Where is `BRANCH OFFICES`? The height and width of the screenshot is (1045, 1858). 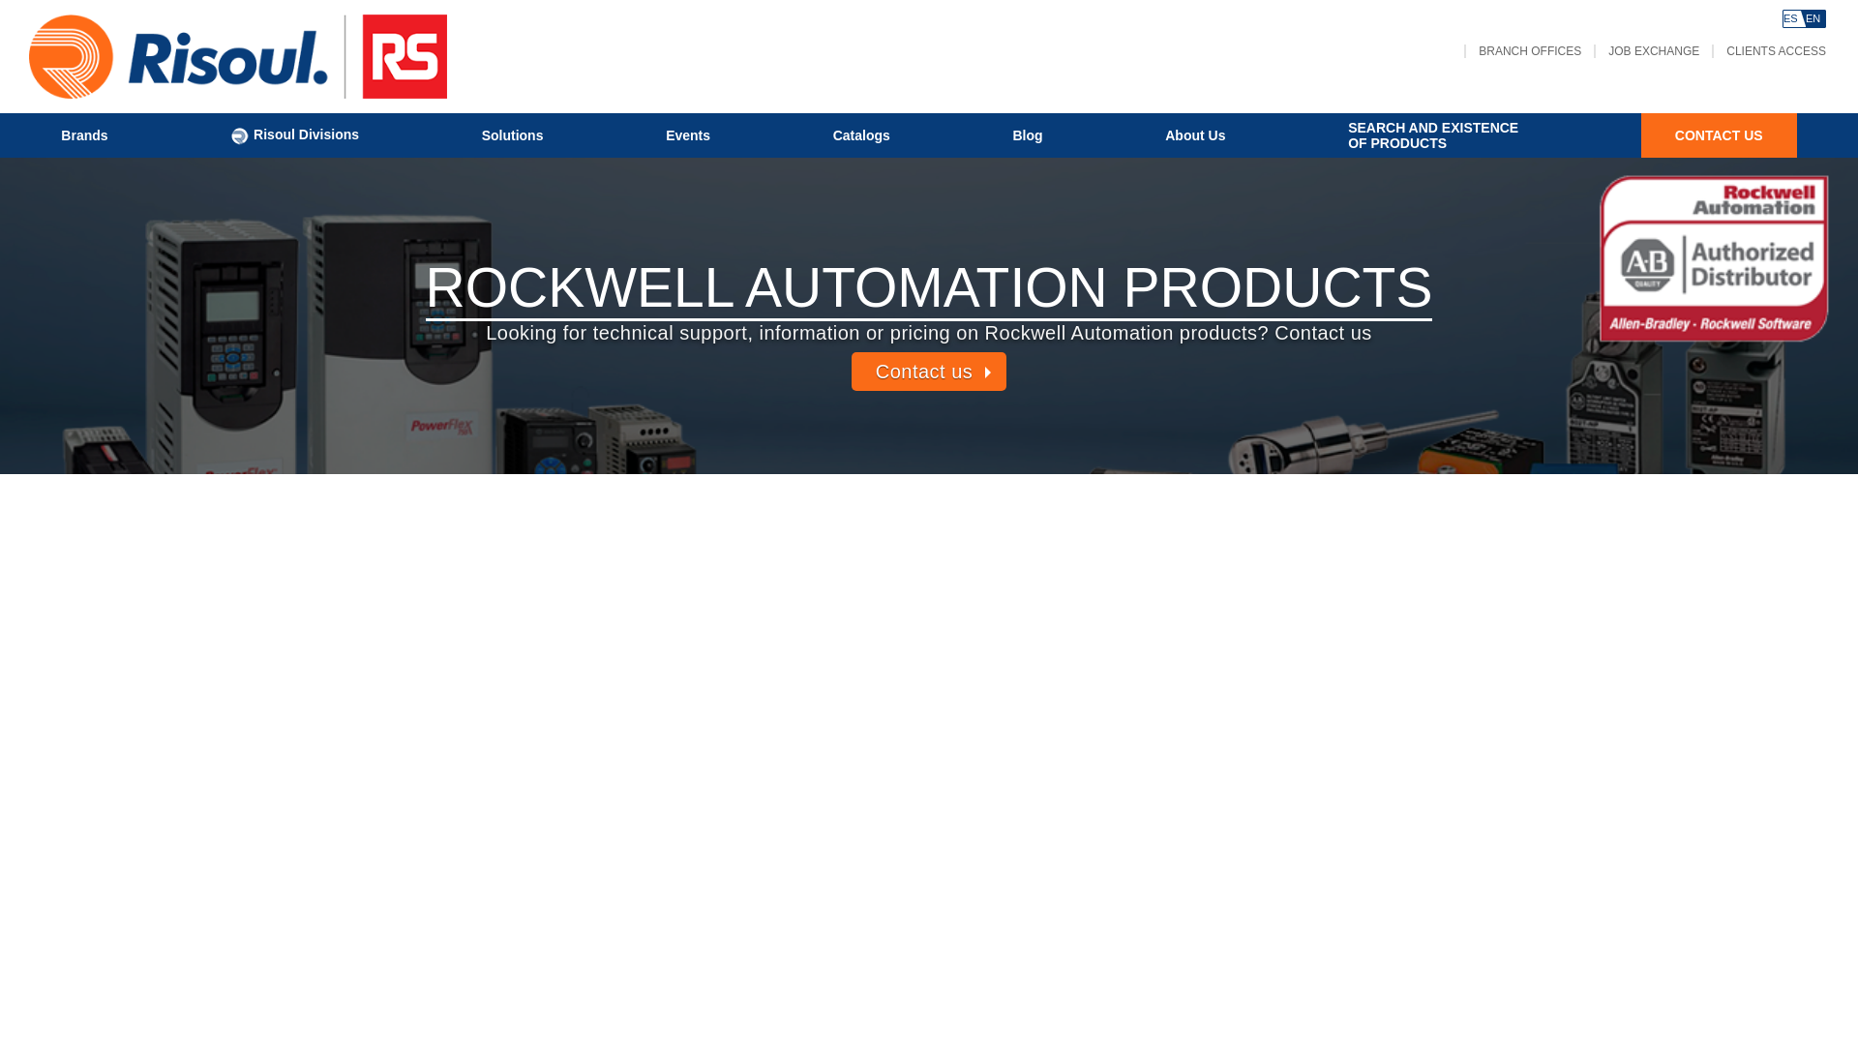 BRANCH OFFICES is located at coordinates (861, 134).